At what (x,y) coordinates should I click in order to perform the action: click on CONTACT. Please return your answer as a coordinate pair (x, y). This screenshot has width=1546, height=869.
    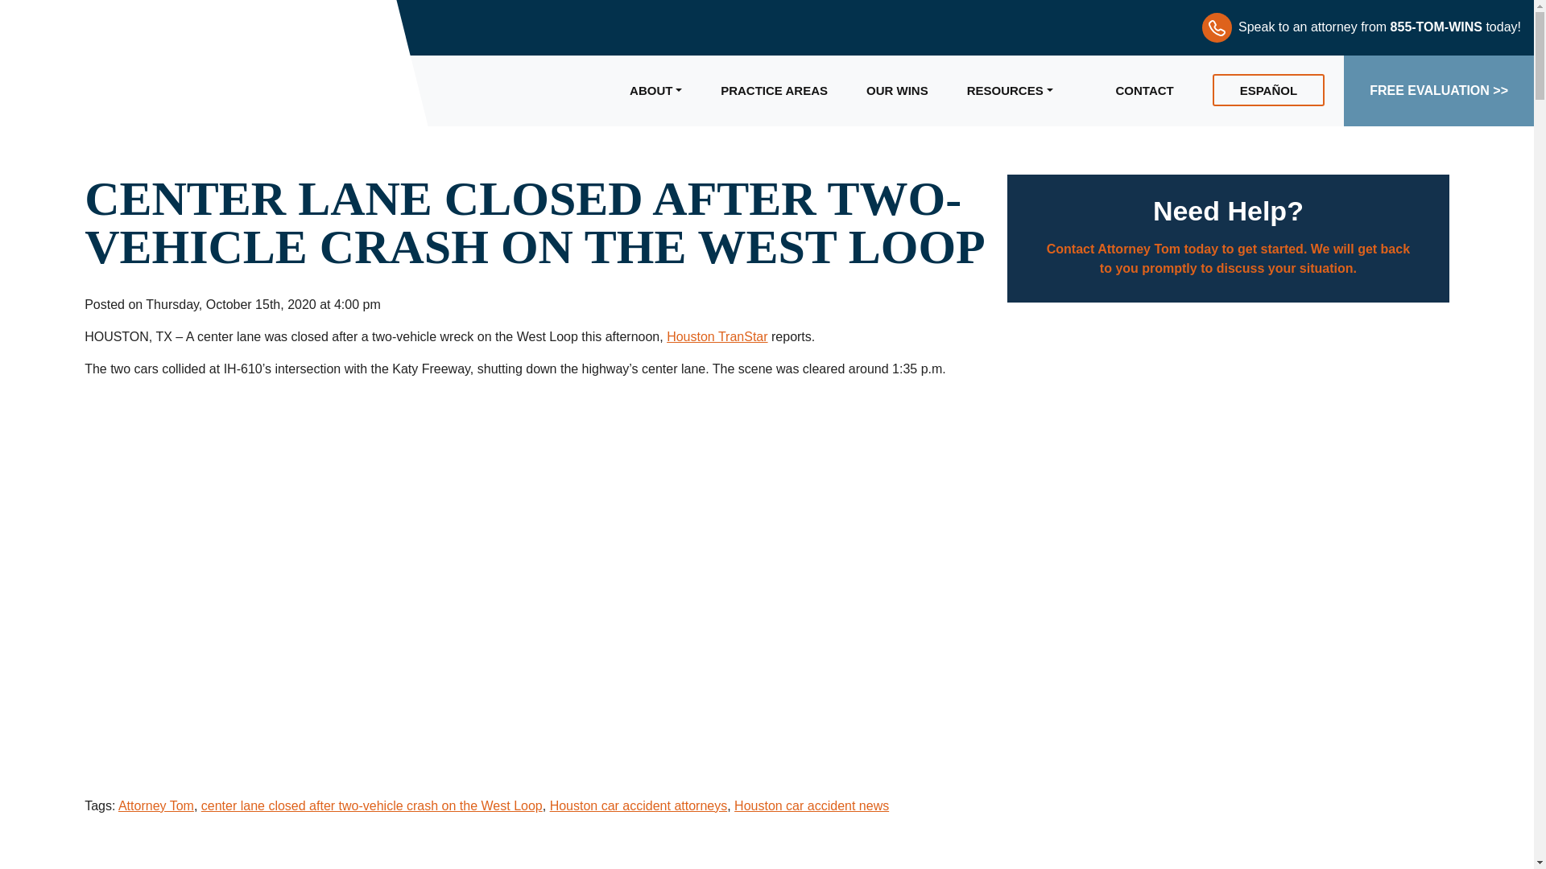
    Looking at the image, I should click on (1145, 90).